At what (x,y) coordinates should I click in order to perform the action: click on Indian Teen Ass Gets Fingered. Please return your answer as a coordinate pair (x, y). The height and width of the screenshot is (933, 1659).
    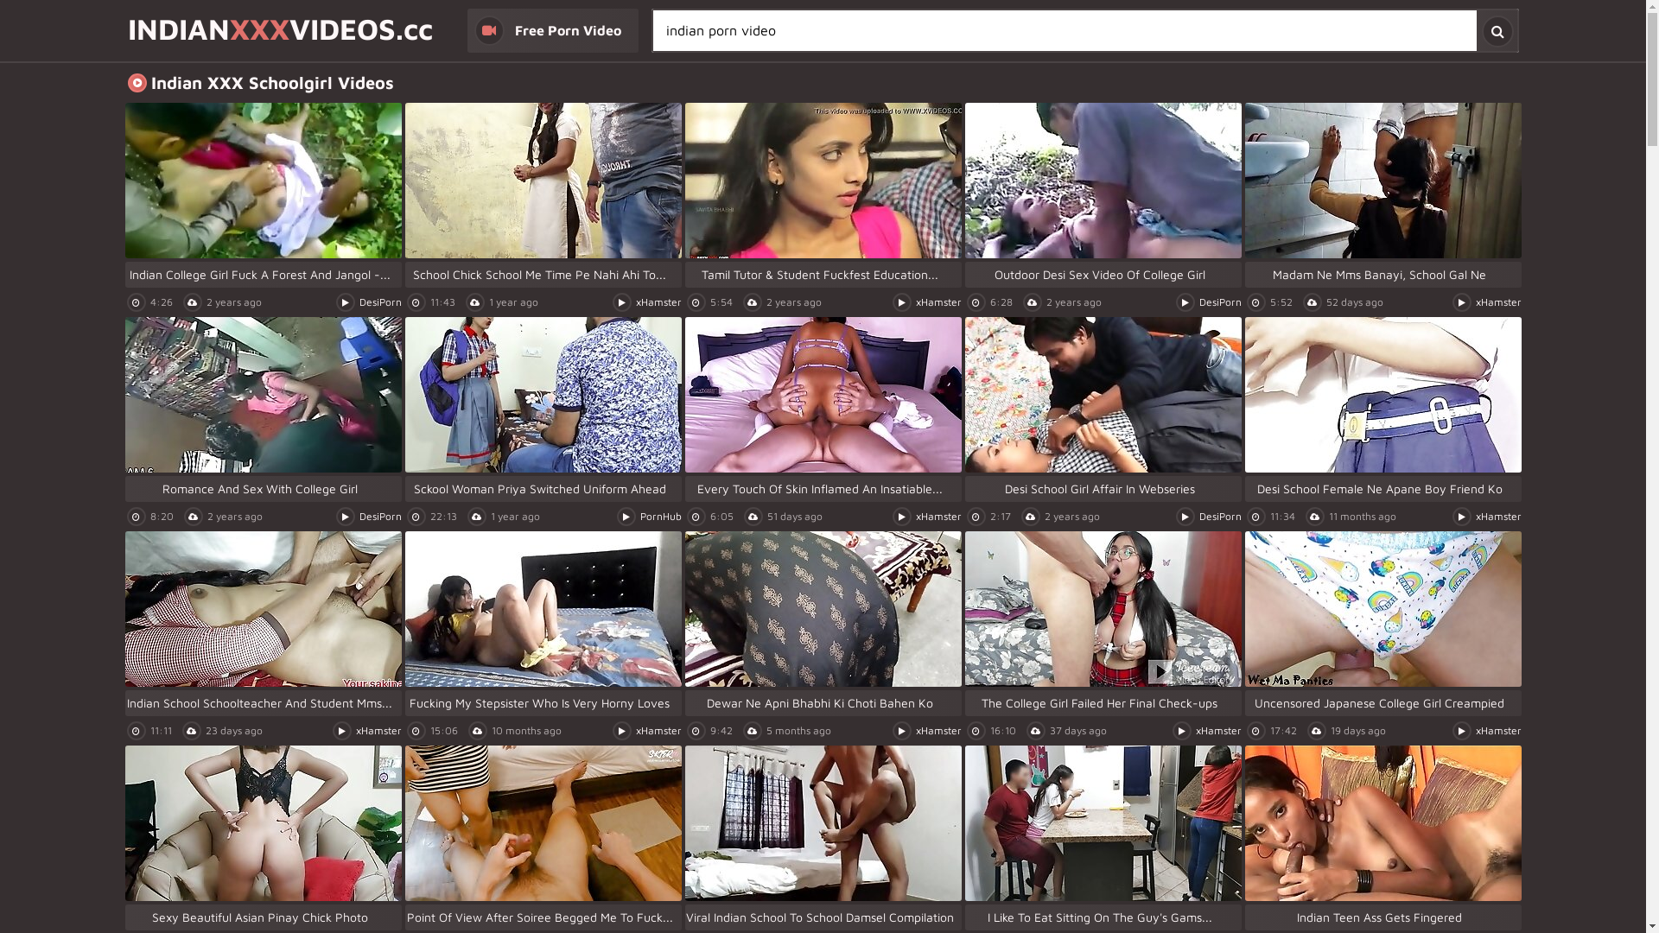
    Looking at the image, I should click on (1382, 838).